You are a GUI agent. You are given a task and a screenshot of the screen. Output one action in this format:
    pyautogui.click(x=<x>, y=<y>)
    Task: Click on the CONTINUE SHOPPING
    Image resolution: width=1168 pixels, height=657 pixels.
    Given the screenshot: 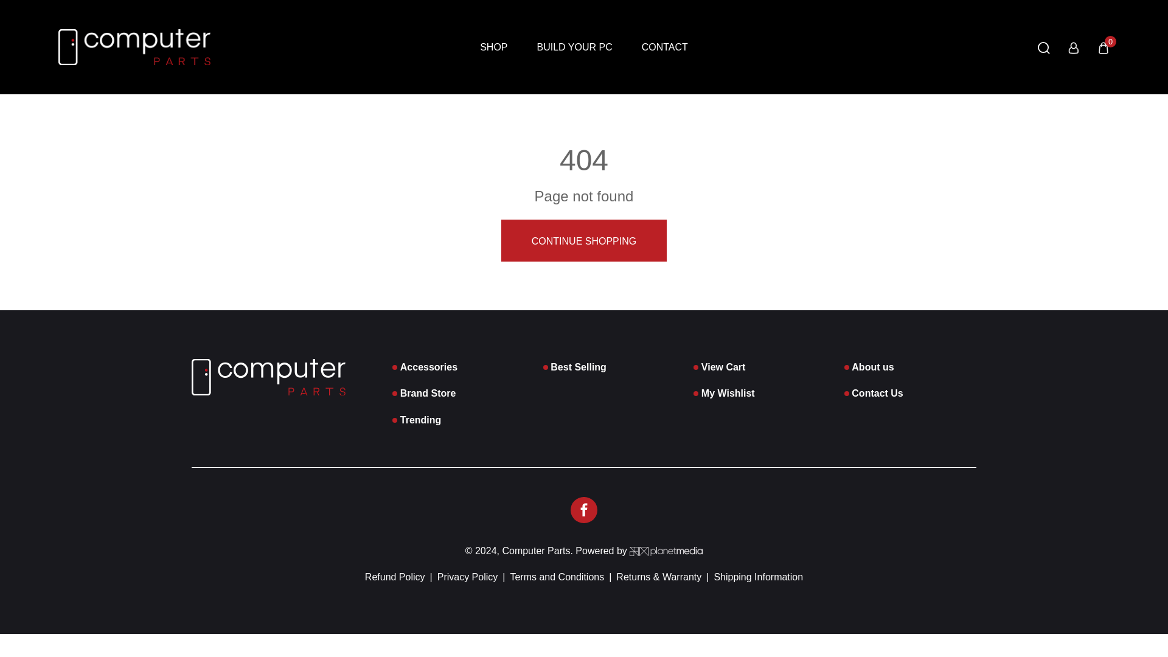 What is the action you would take?
    pyautogui.click(x=584, y=240)
    